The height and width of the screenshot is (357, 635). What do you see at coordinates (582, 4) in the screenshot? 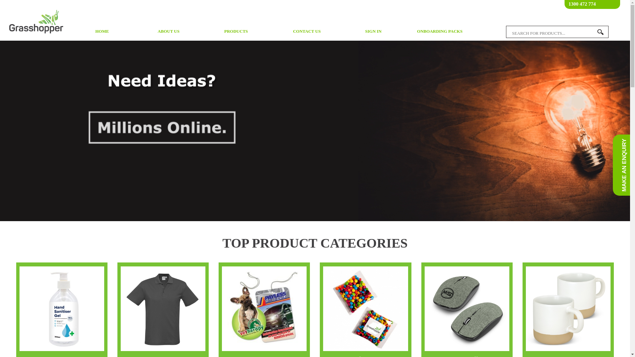
I see `1300 472 774` at bounding box center [582, 4].